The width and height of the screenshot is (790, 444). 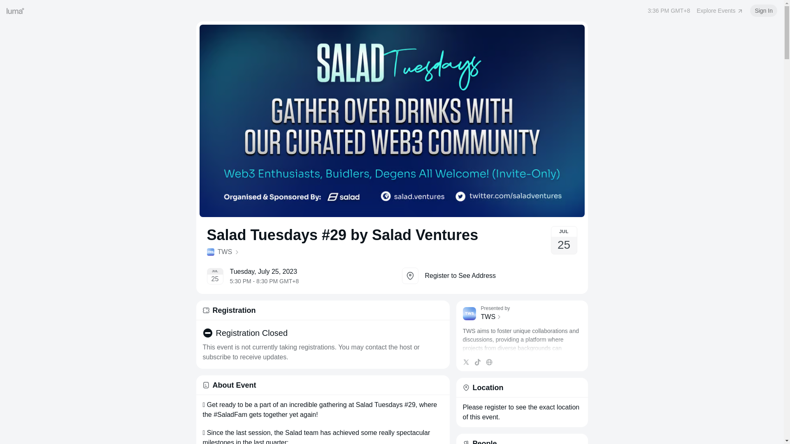 I want to click on Sign In, so click(x=764, y=11).